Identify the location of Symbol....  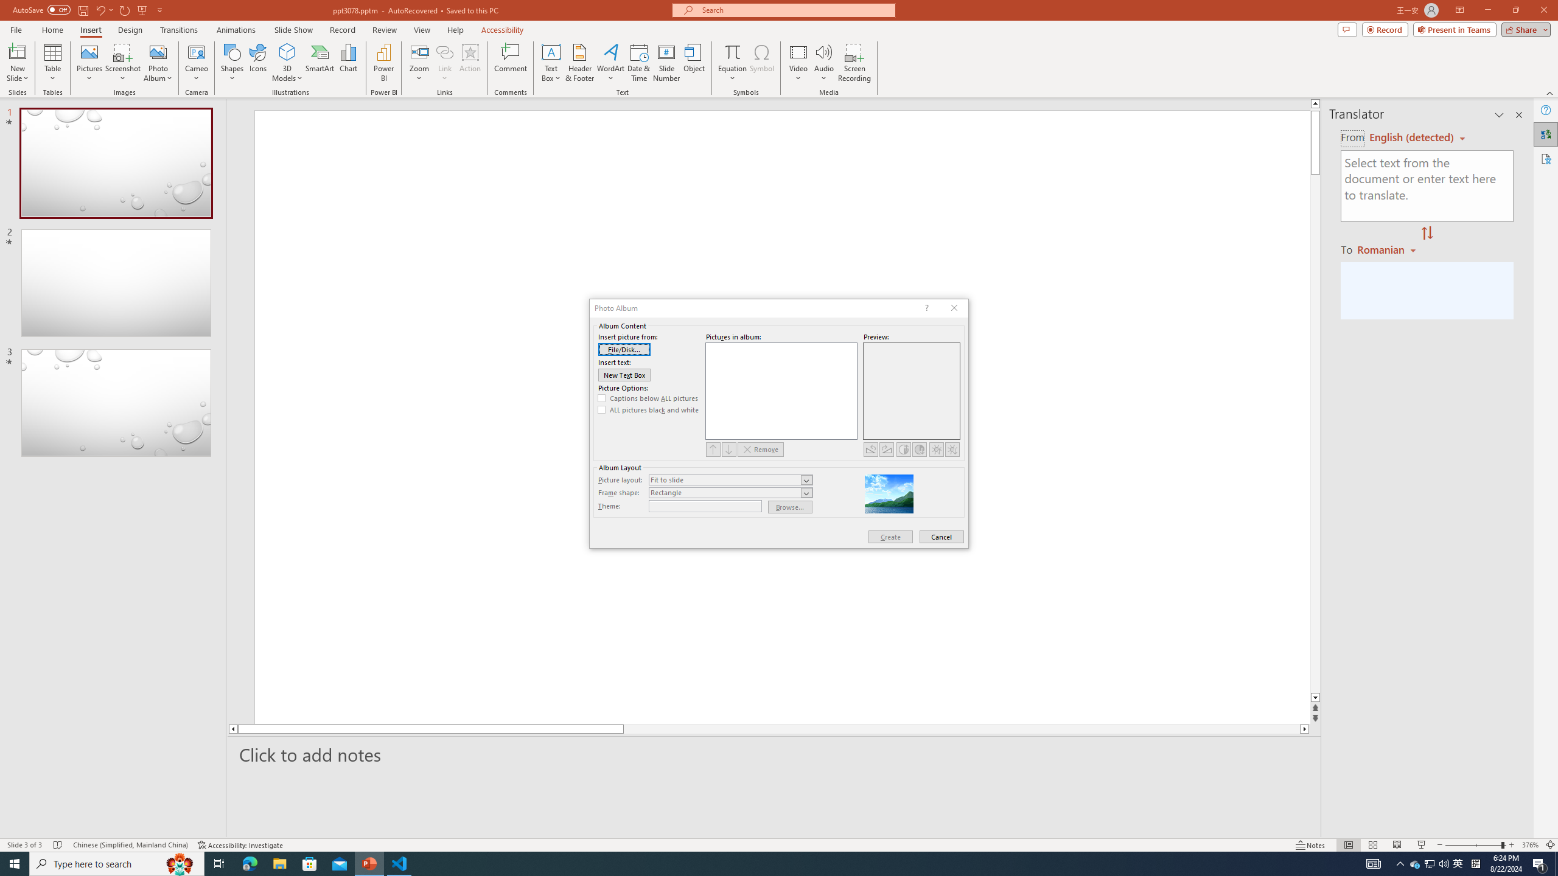
(761, 63).